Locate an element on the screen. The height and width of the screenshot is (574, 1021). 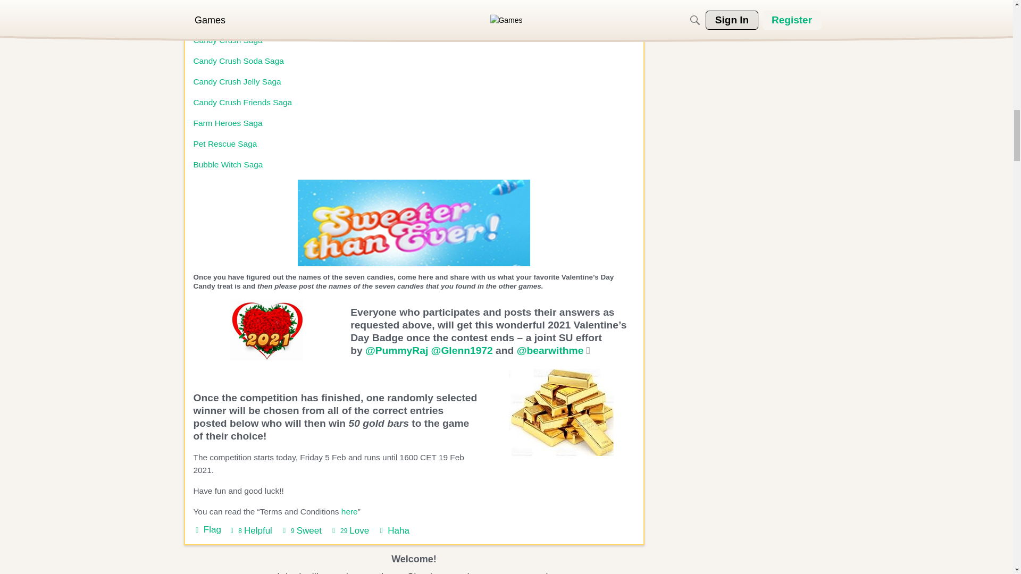
Sweet is located at coordinates (349, 530).